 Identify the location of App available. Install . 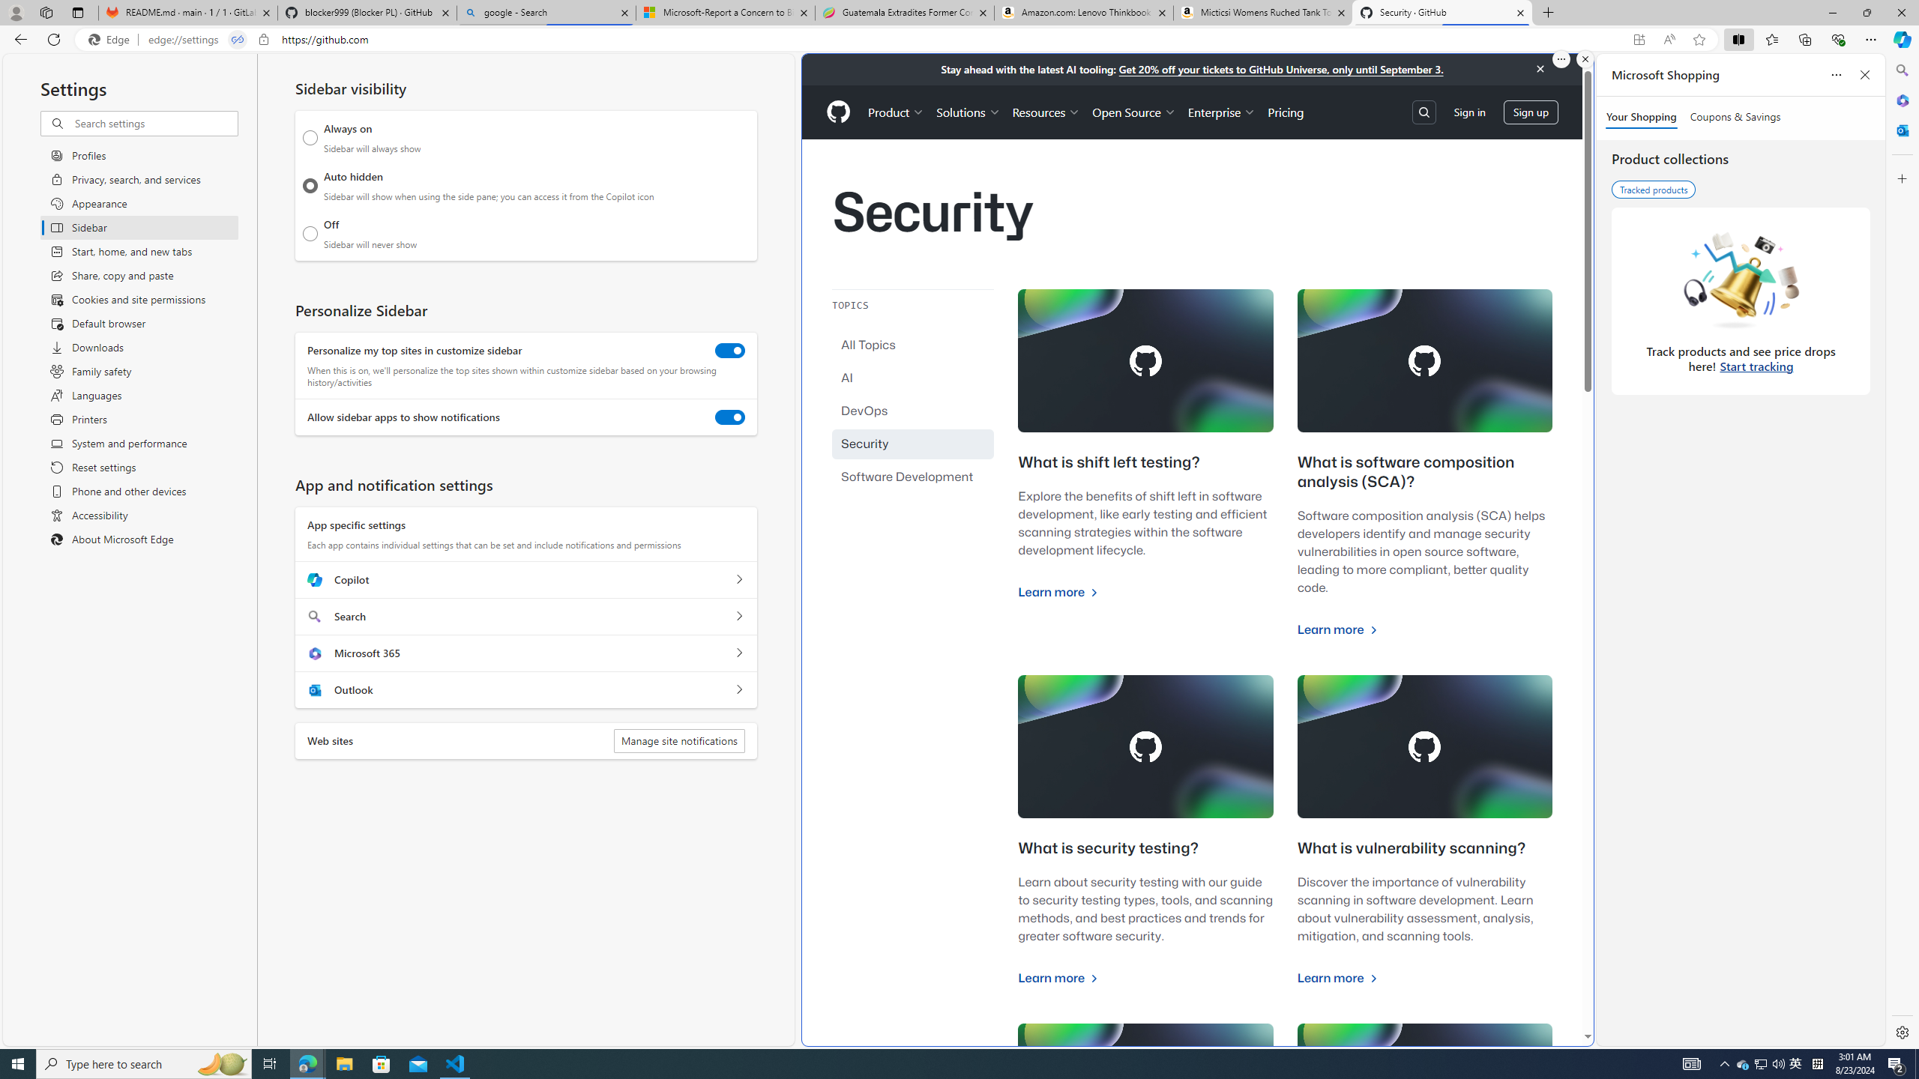
(1639, 40).